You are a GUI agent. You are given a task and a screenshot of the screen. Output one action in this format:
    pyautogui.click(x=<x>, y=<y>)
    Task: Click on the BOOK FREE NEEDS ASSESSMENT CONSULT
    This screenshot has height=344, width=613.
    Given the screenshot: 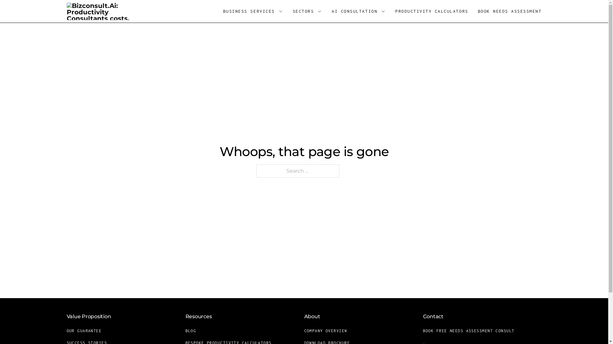 What is the action you would take?
    pyautogui.click(x=473, y=331)
    